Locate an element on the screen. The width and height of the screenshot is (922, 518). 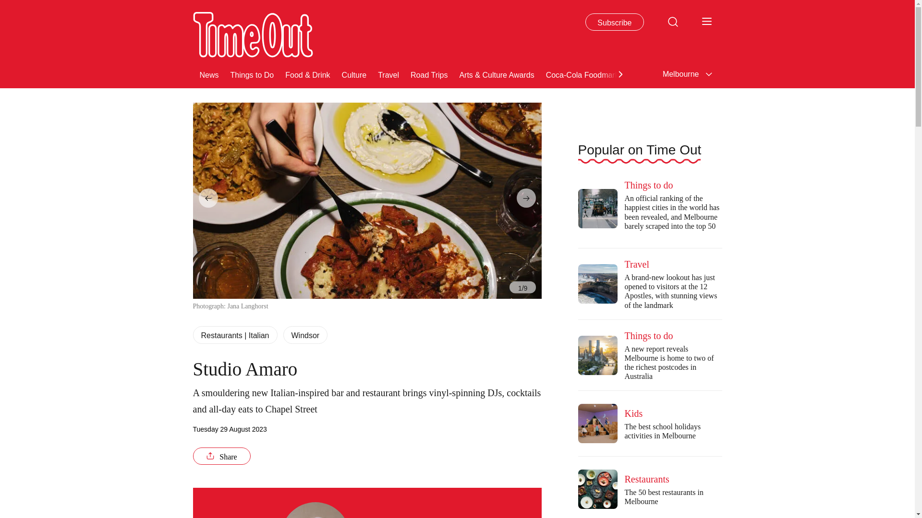
News is located at coordinates (209, 74).